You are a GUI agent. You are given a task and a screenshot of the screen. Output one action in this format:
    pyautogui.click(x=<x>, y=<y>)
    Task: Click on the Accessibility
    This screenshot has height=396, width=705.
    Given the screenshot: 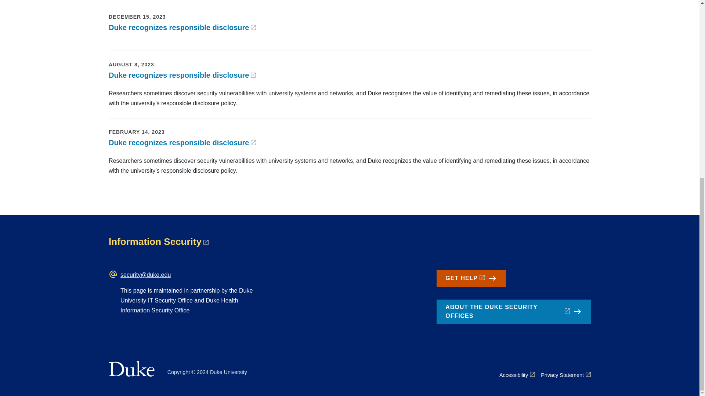 What is the action you would take?
    pyautogui.click(x=517, y=375)
    